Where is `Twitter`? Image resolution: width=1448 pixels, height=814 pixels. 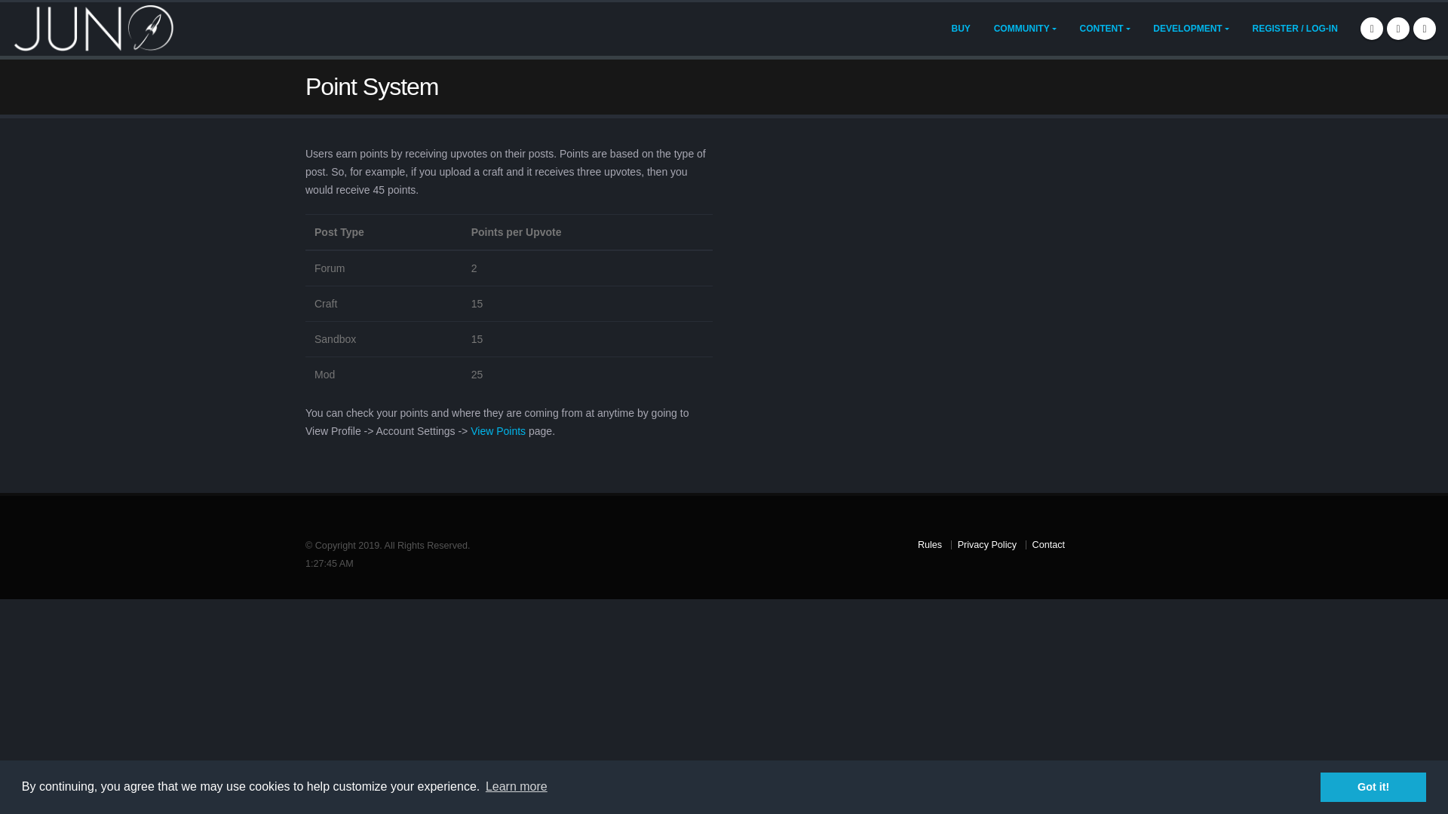 Twitter is located at coordinates (1398, 27).